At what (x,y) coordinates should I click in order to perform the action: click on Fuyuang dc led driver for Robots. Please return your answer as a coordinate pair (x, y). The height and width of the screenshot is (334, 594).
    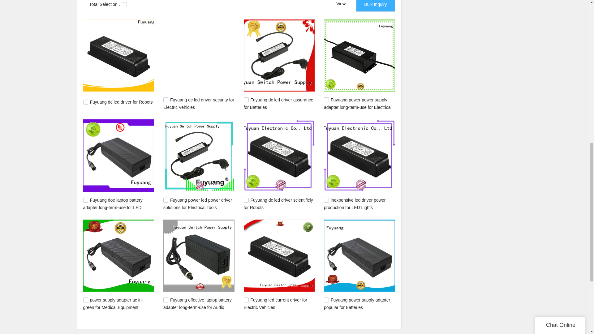
    Looking at the image, I should click on (121, 102).